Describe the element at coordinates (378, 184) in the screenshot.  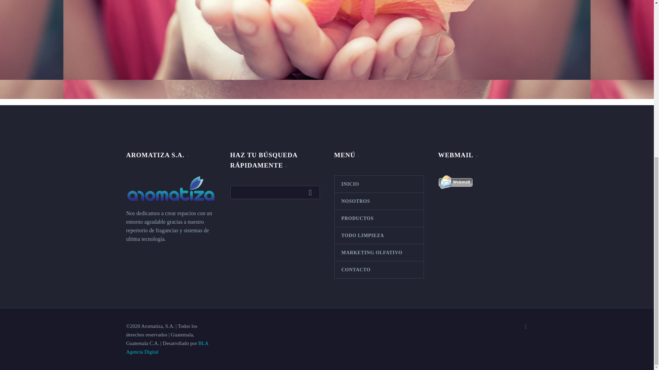
I see `INICIO` at that location.